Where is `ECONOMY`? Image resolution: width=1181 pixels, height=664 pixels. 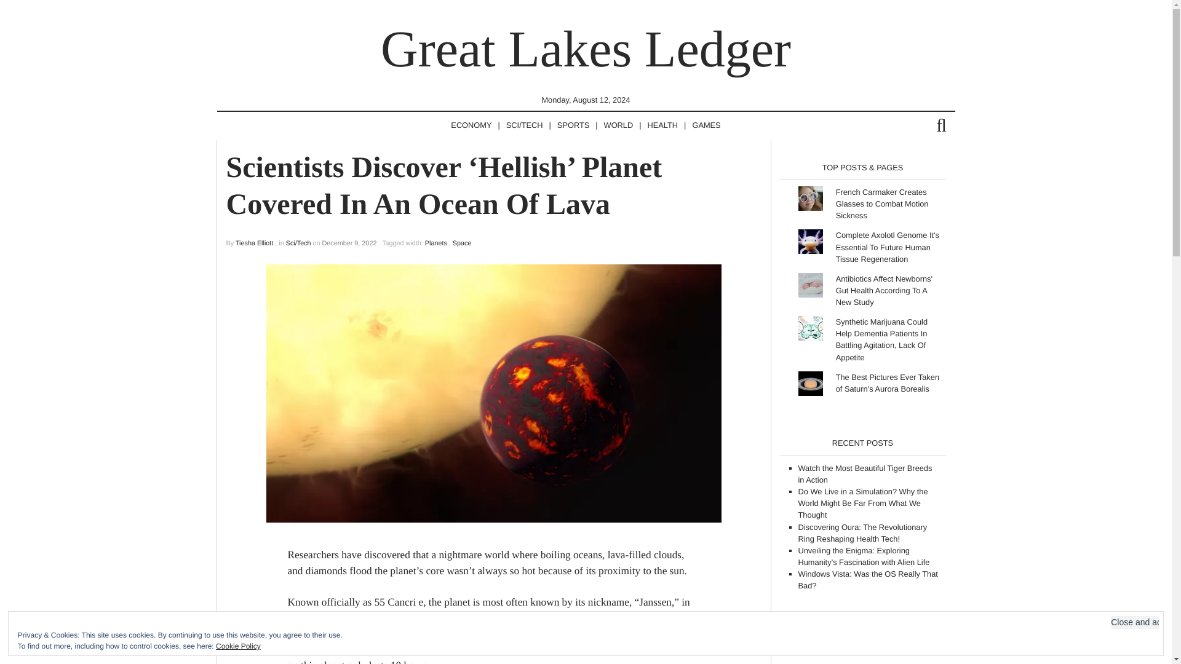
ECONOMY is located at coordinates (471, 125).